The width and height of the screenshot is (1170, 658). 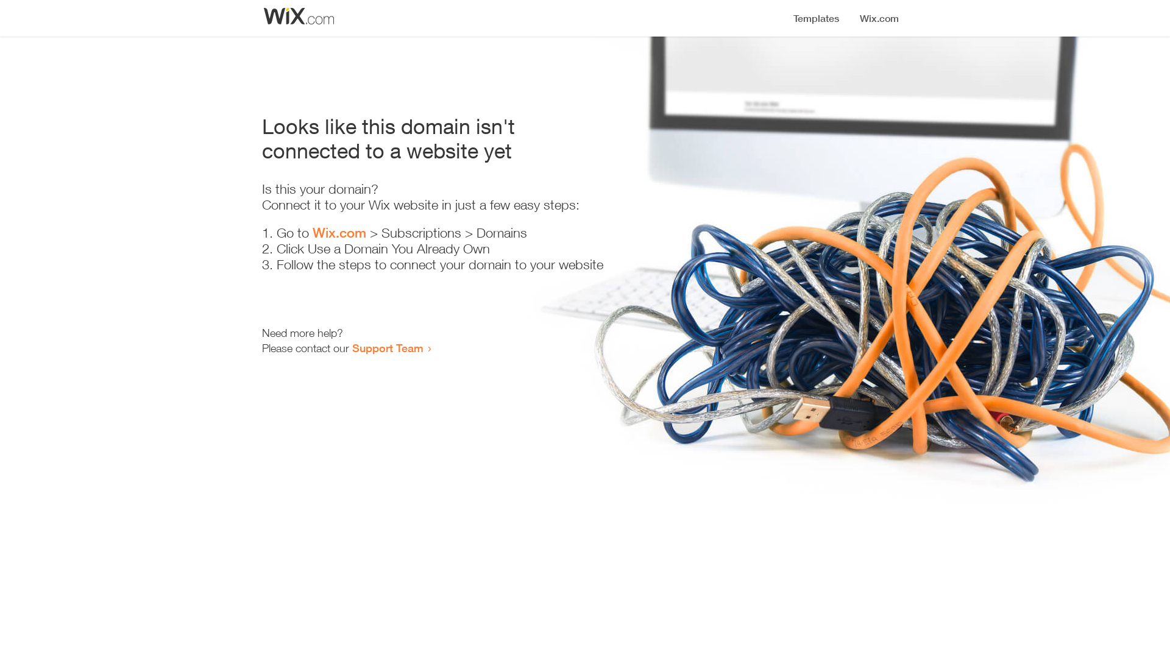 I want to click on Wix.com, so click(x=339, y=233).